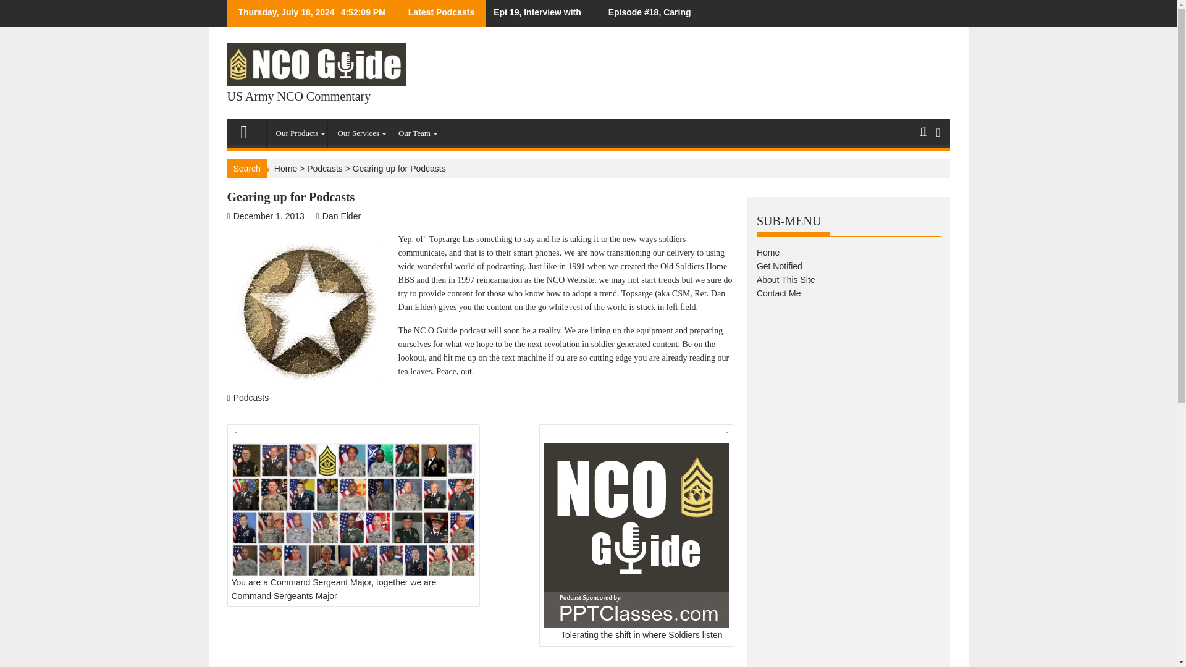 The image size is (1186, 667). I want to click on Our Team, so click(414, 133).